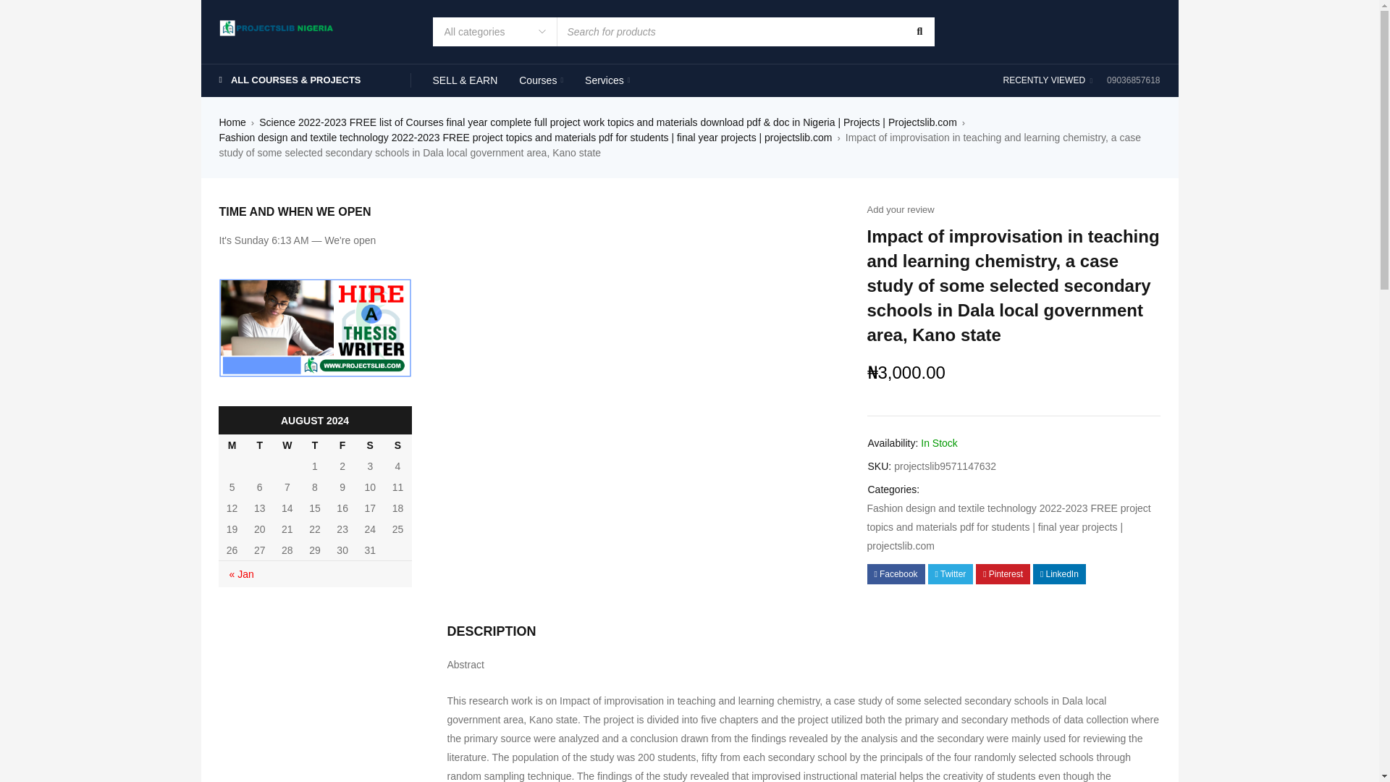 This screenshot has height=782, width=1390. What do you see at coordinates (287, 445) in the screenshot?
I see `Wednesday` at bounding box center [287, 445].